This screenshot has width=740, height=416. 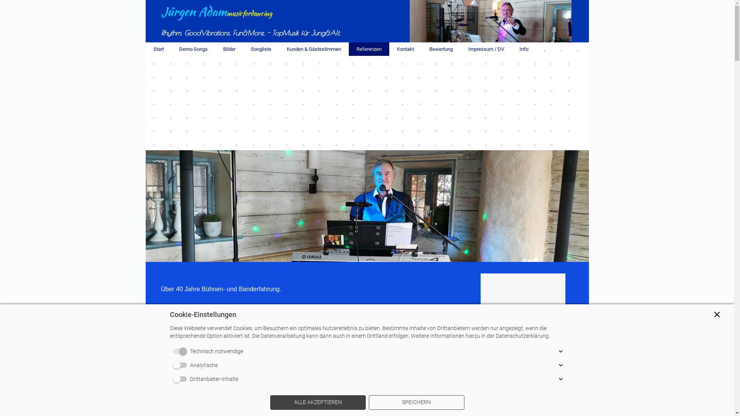 What do you see at coordinates (452, 62) in the screenshot?
I see `.` at bounding box center [452, 62].